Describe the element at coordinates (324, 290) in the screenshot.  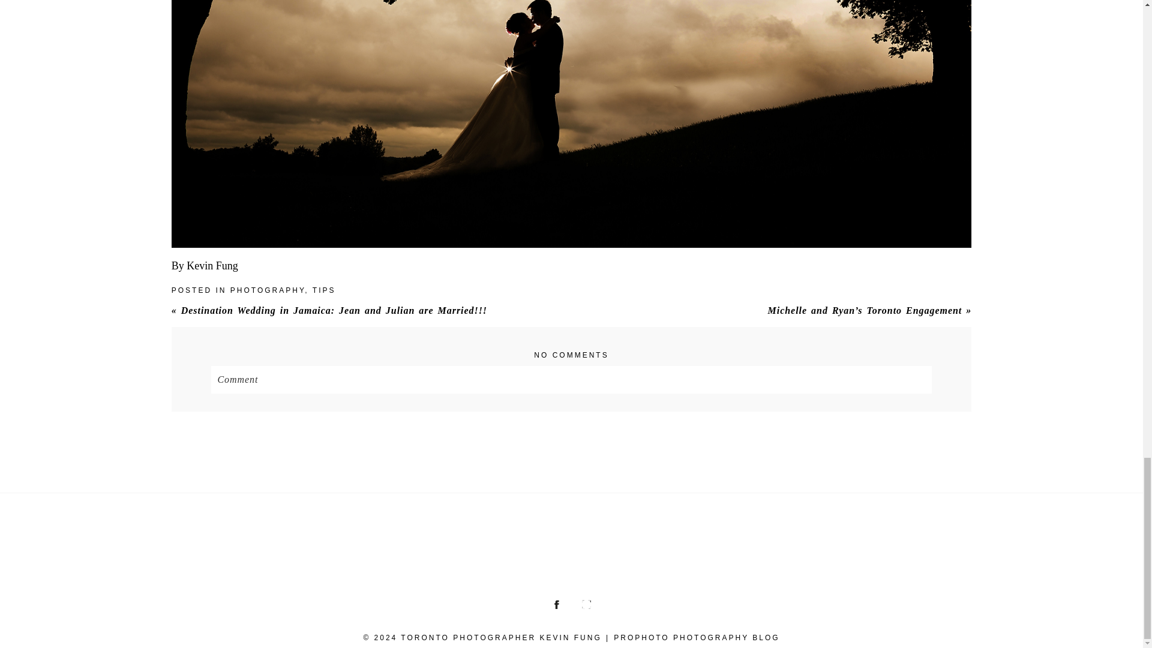
I see `TIPS` at that location.